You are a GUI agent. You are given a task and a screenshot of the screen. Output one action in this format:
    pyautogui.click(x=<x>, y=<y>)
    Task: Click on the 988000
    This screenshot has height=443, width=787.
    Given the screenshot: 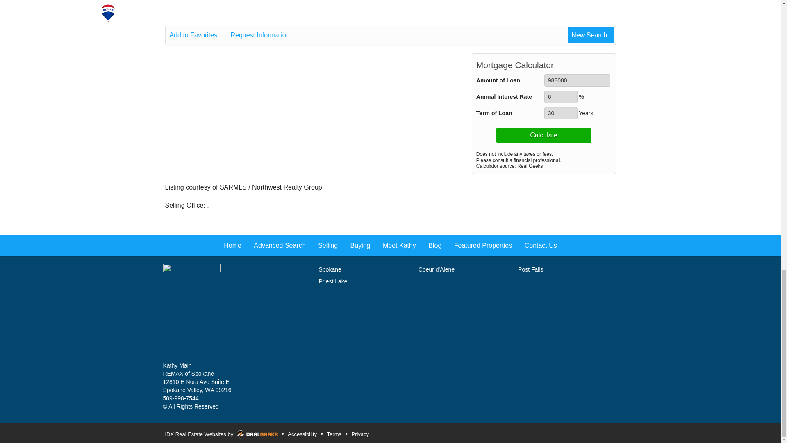 What is the action you would take?
    pyautogui.click(x=577, y=80)
    